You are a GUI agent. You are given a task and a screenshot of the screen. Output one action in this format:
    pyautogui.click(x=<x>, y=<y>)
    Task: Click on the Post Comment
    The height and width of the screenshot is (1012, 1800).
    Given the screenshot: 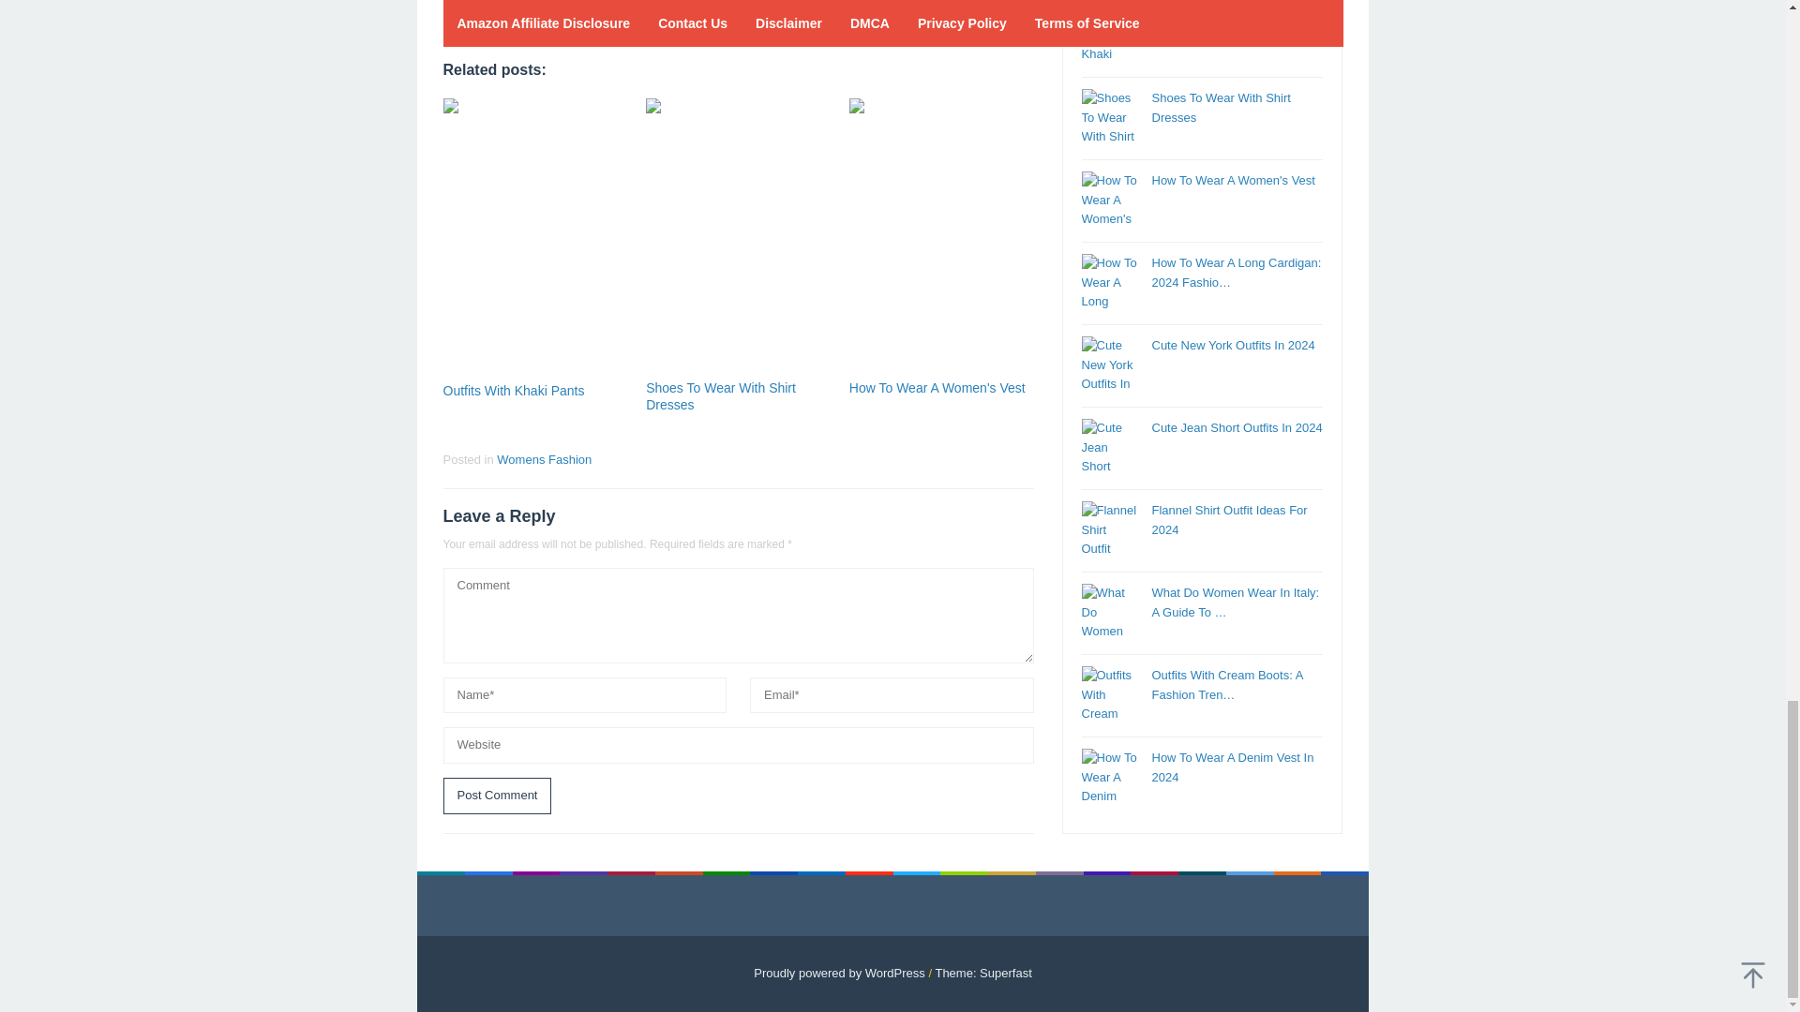 What is the action you would take?
    pyautogui.click(x=497, y=796)
    